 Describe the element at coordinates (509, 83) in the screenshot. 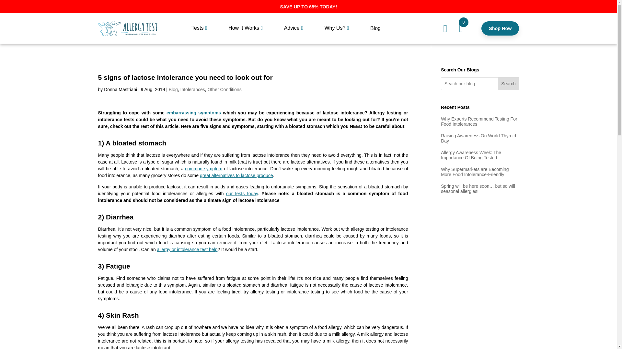

I see `Search` at that location.